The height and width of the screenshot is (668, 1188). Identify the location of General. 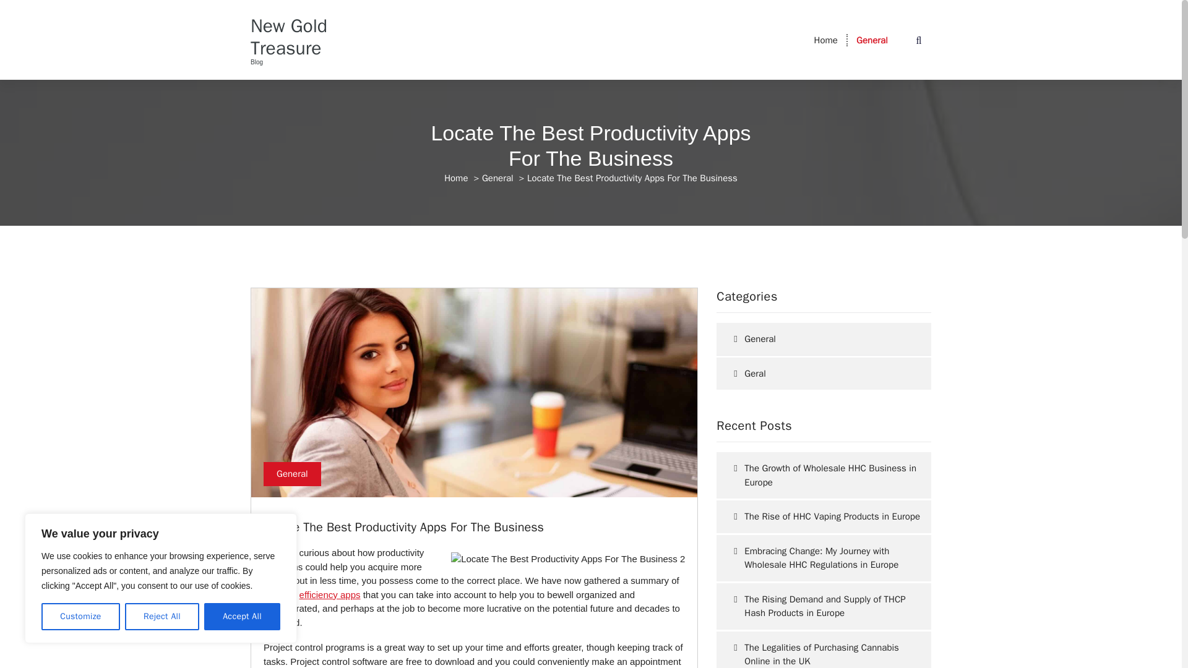
(872, 40).